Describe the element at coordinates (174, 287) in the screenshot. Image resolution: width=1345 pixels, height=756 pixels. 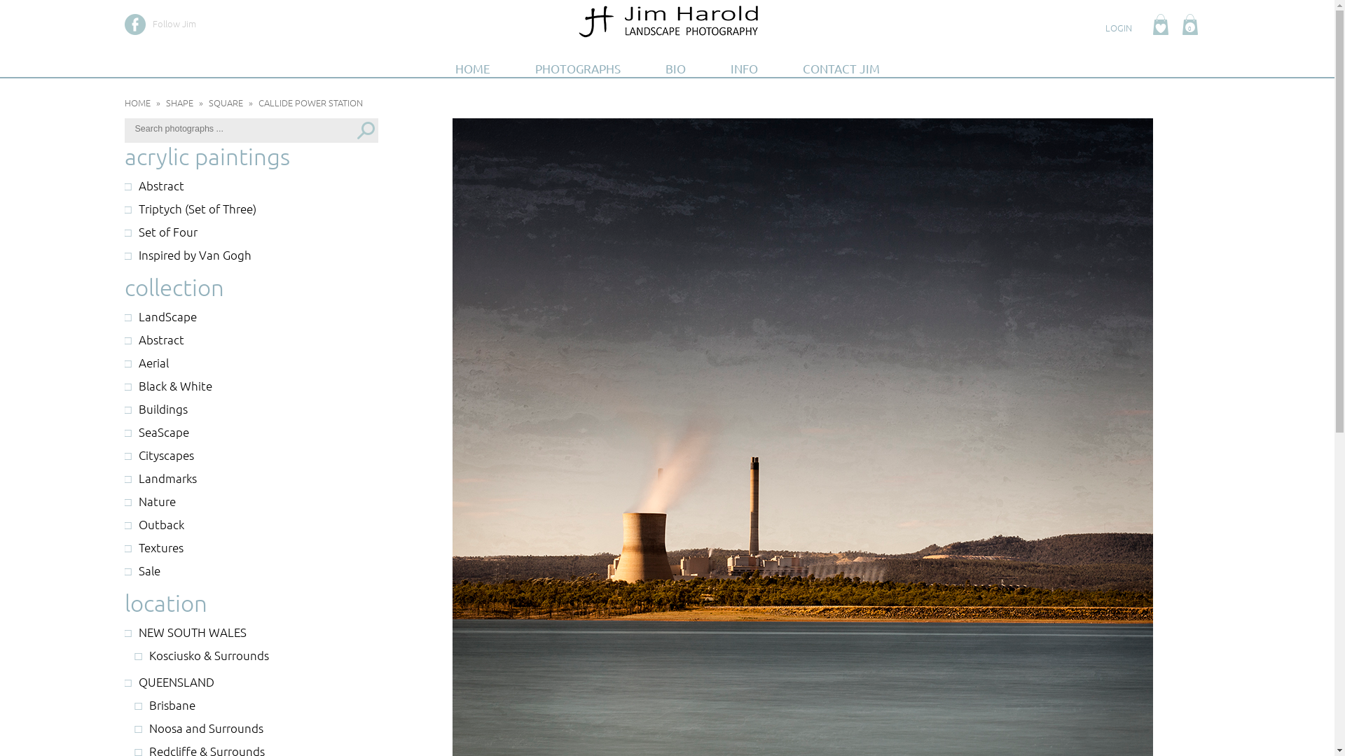
I see `collection` at that location.